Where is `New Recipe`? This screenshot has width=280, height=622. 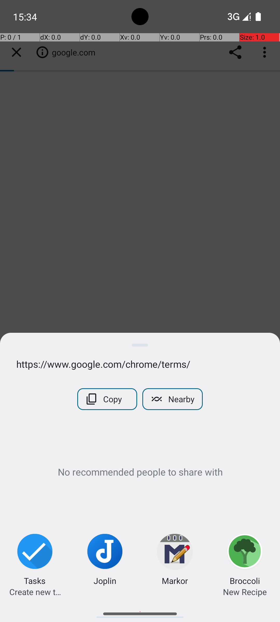
New Recipe is located at coordinates (245, 592).